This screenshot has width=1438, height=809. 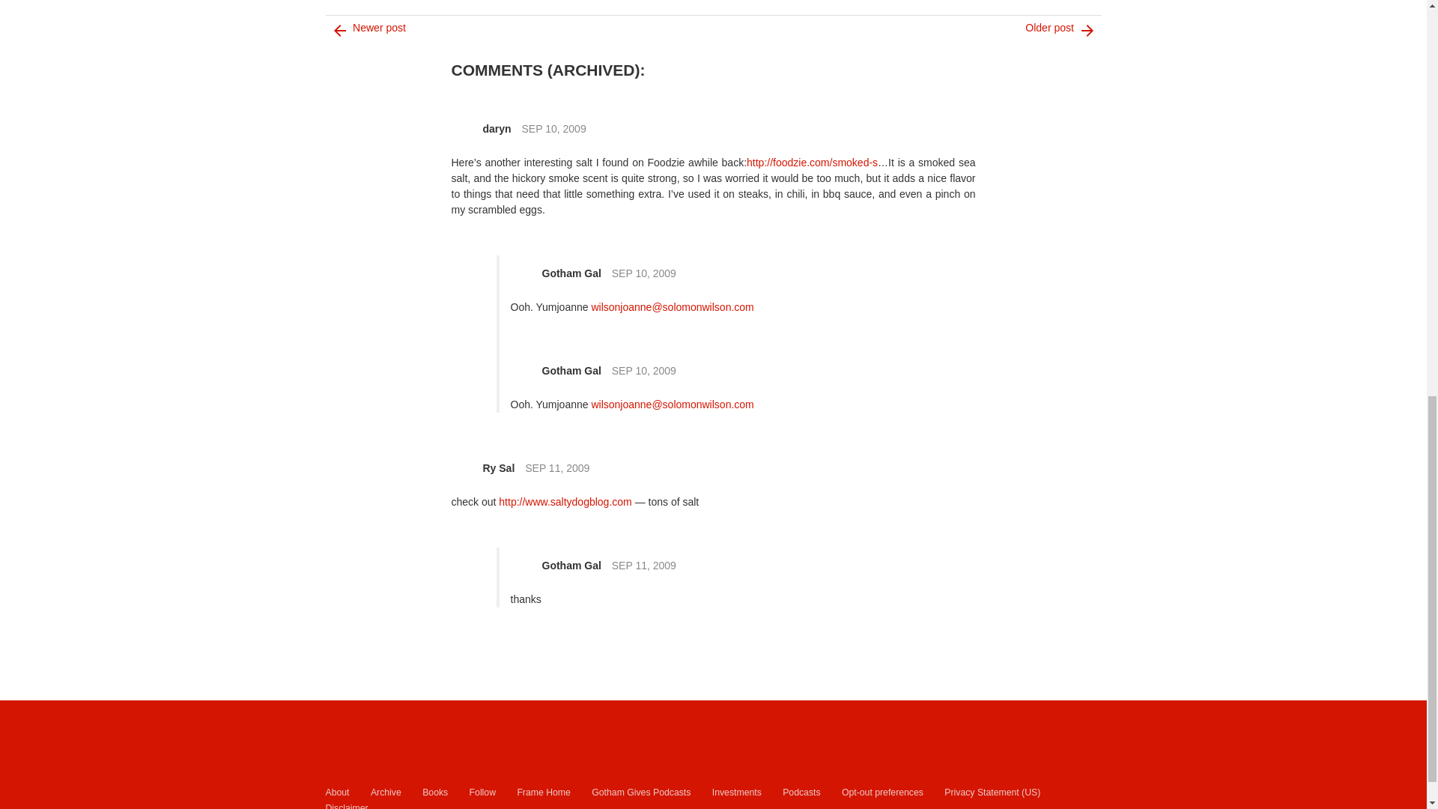 What do you see at coordinates (386, 793) in the screenshot?
I see `Archive` at bounding box center [386, 793].